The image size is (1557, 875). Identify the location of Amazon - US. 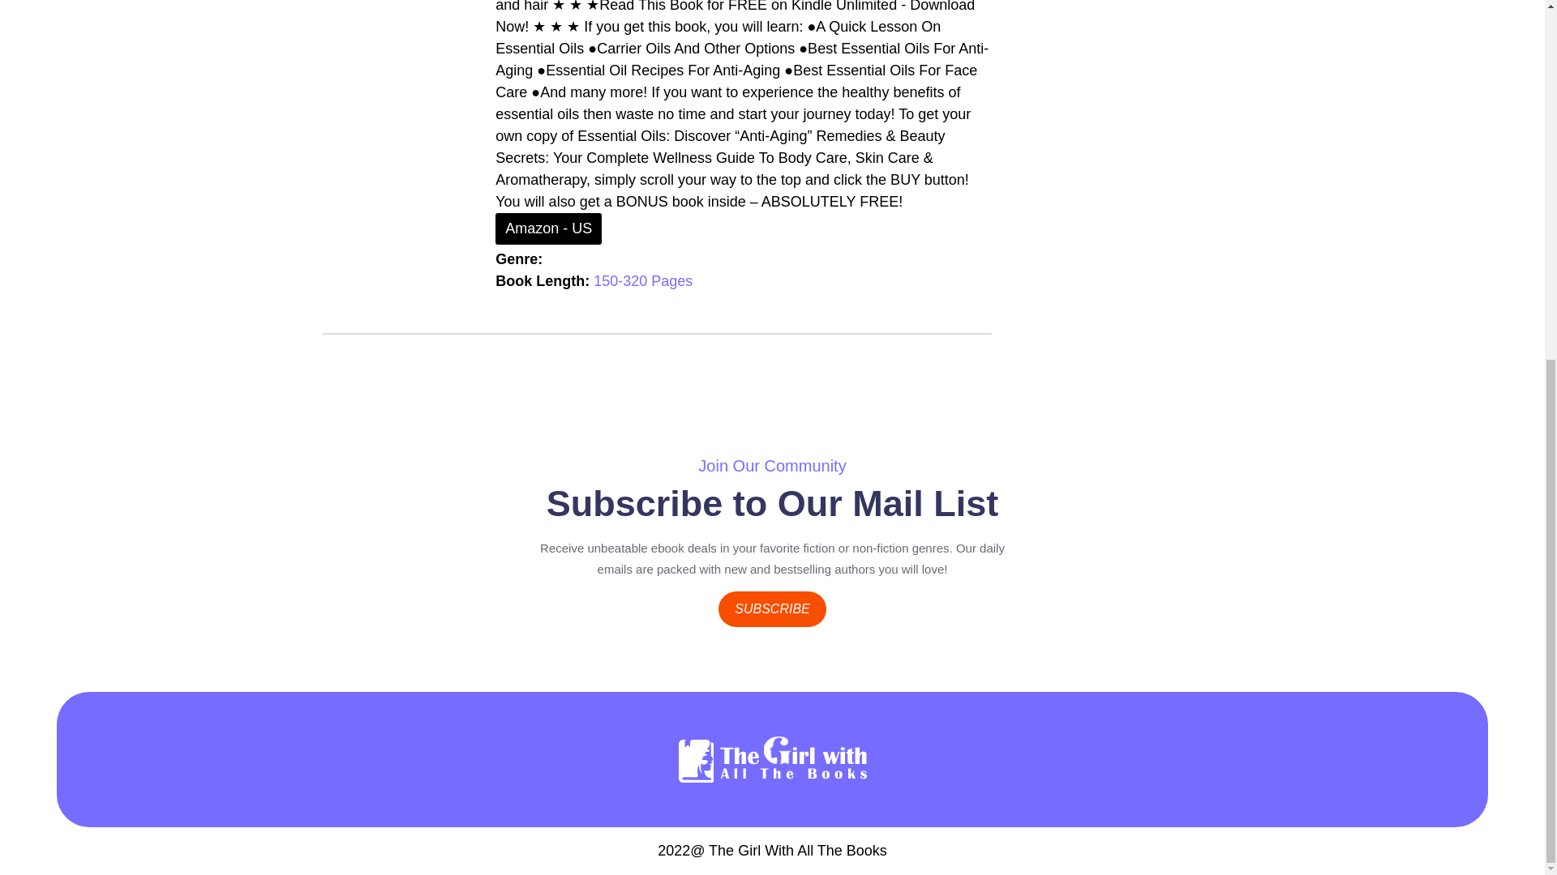
(548, 228).